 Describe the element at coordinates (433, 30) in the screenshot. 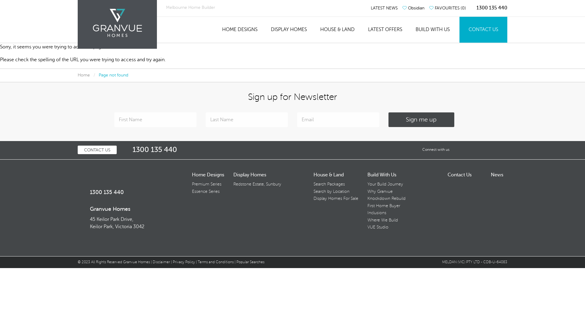

I see `BUILD WITH US` at that location.